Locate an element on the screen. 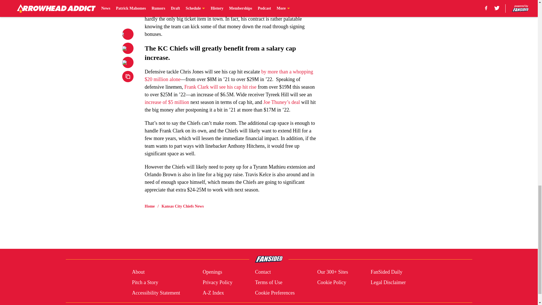 Image resolution: width=542 pixels, height=305 pixels. FanSided Daily is located at coordinates (387, 272).